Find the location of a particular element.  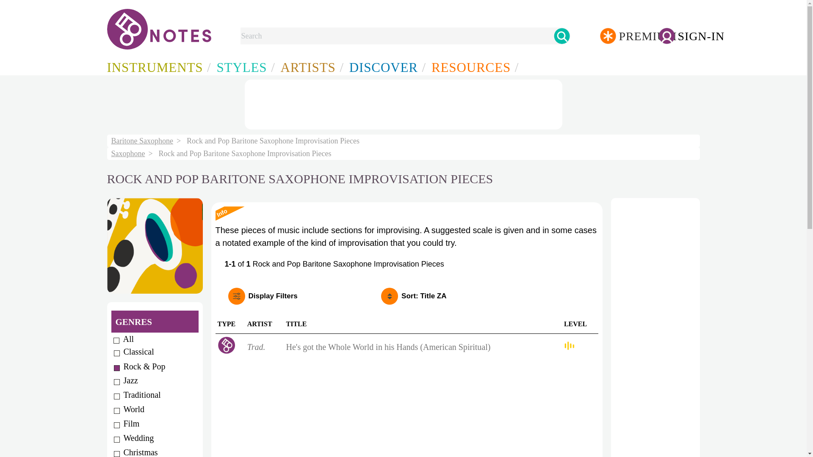

ARTISTS is located at coordinates (310, 67).